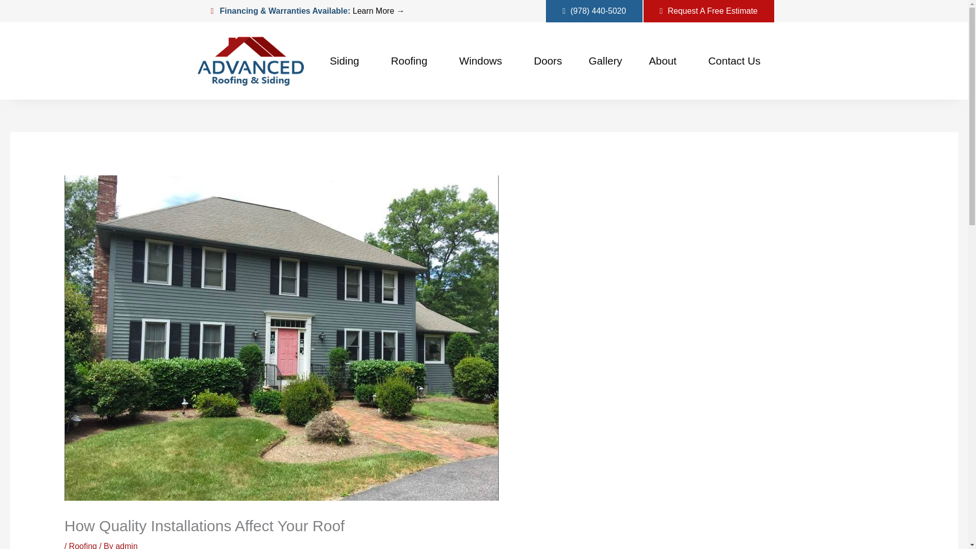  I want to click on Gallery, so click(605, 61).